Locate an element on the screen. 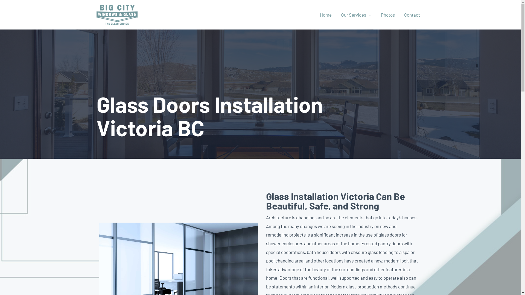 The width and height of the screenshot is (525, 295). Photos is located at coordinates (388, 15).